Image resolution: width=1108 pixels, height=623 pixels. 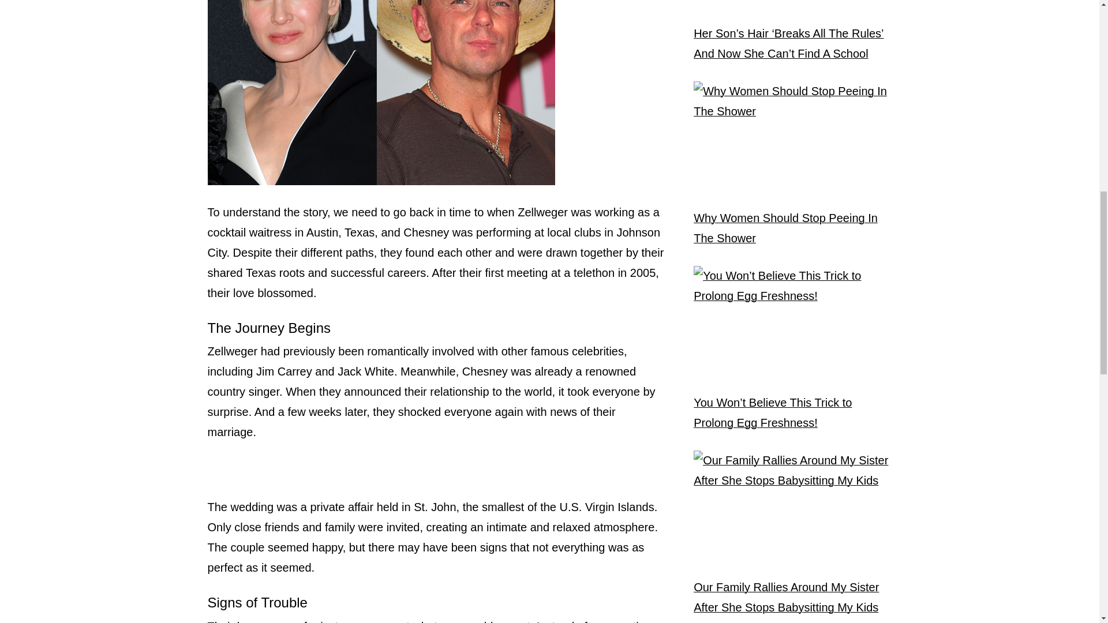 What do you see at coordinates (791, 228) in the screenshot?
I see `Why Women Should Stop Peeing In The Shower` at bounding box center [791, 228].